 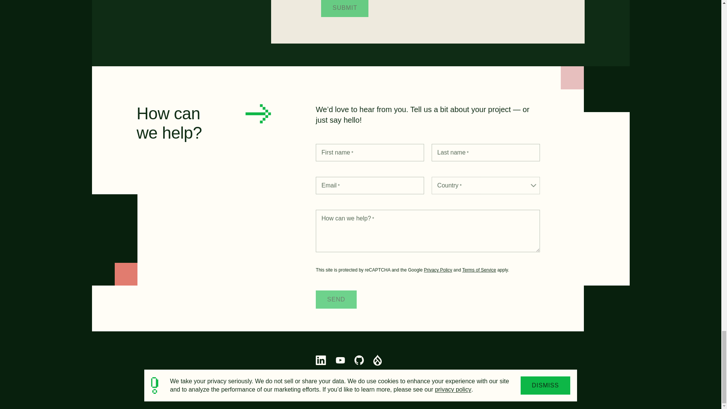 What do you see at coordinates (345, 8) in the screenshot?
I see `Submit` at bounding box center [345, 8].